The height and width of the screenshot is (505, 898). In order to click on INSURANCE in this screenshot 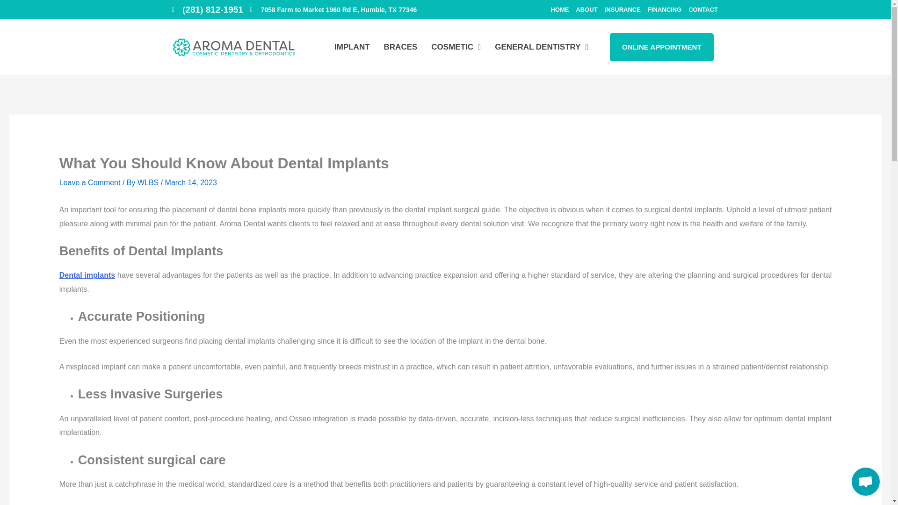, I will do `click(623, 9)`.